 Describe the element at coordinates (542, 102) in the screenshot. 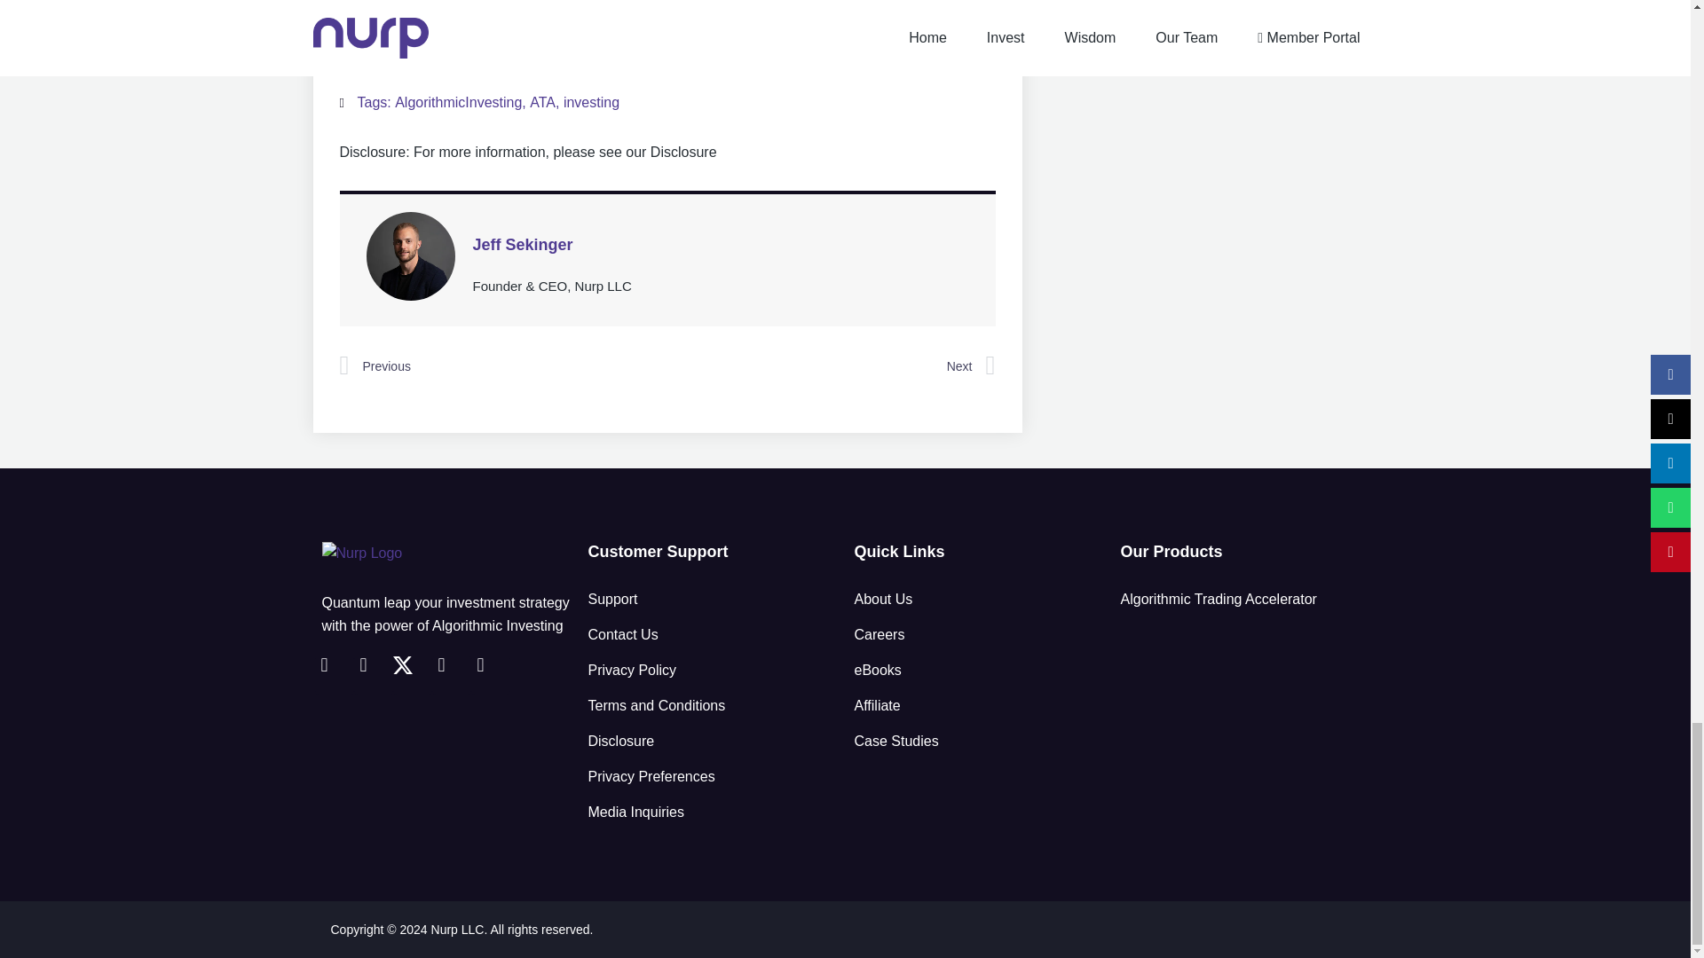

I see `ATA` at that location.